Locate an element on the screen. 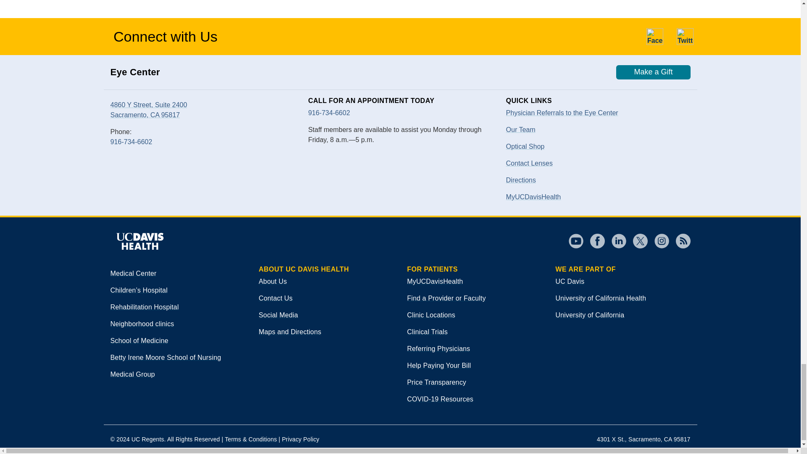 The image size is (807, 454). Like us on Facebook is located at coordinates (655, 36).